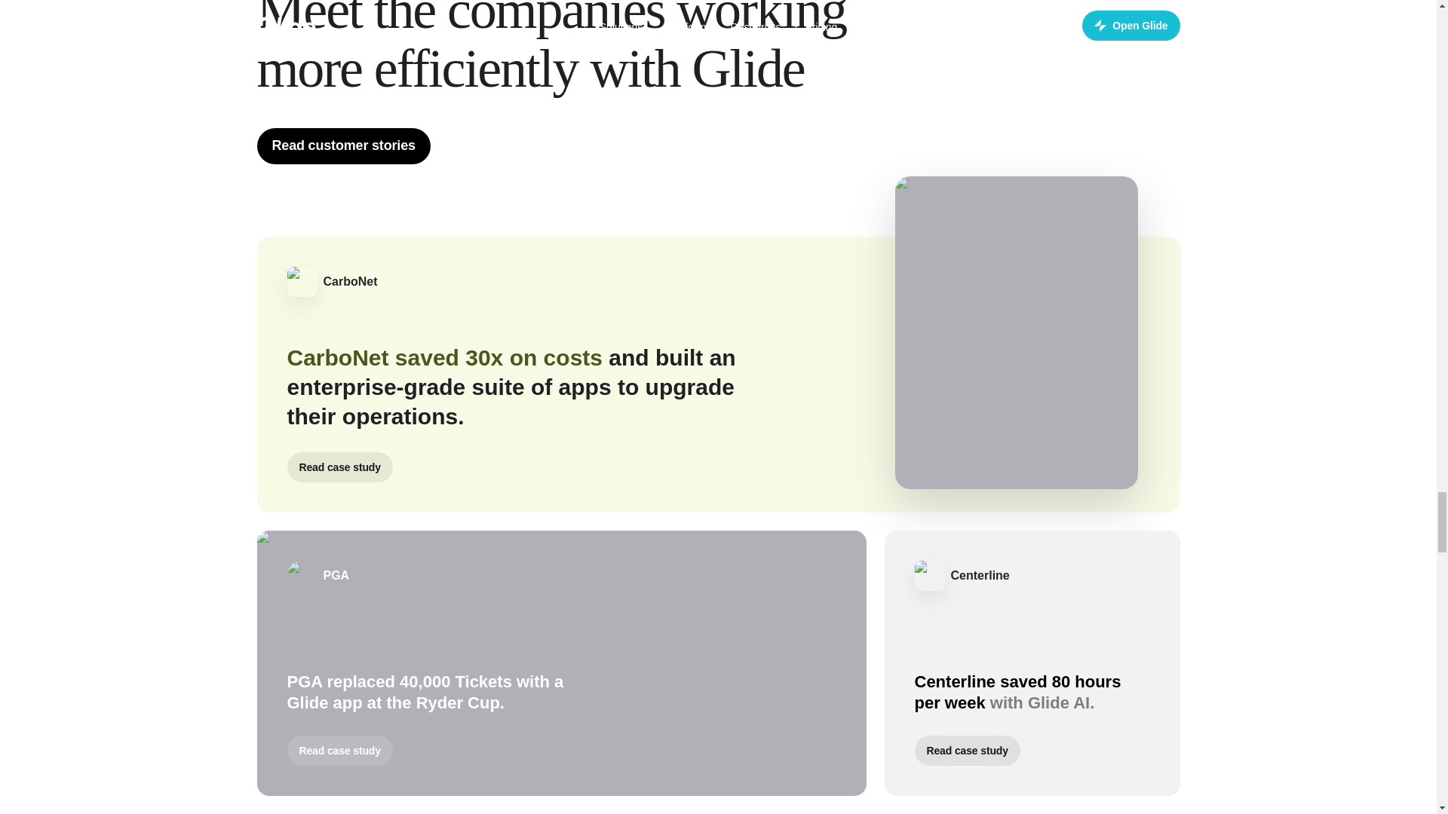 The height and width of the screenshot is (814, 1448). What do you see at coordinates (966, 751) in the screenshot?
I see `Read case study` at bounding box center [966, 751].